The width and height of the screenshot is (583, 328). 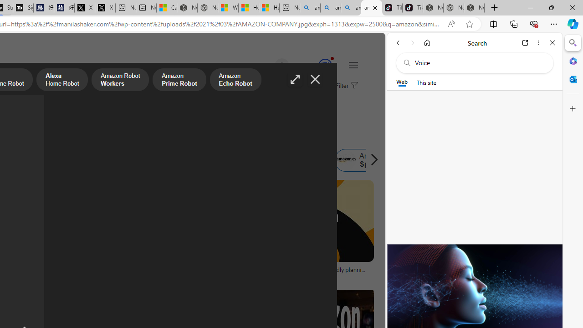 What do you see at coordinates (534, 24) in the screenshot?
I see `Browser essentials` at bounding box center [534, 24].